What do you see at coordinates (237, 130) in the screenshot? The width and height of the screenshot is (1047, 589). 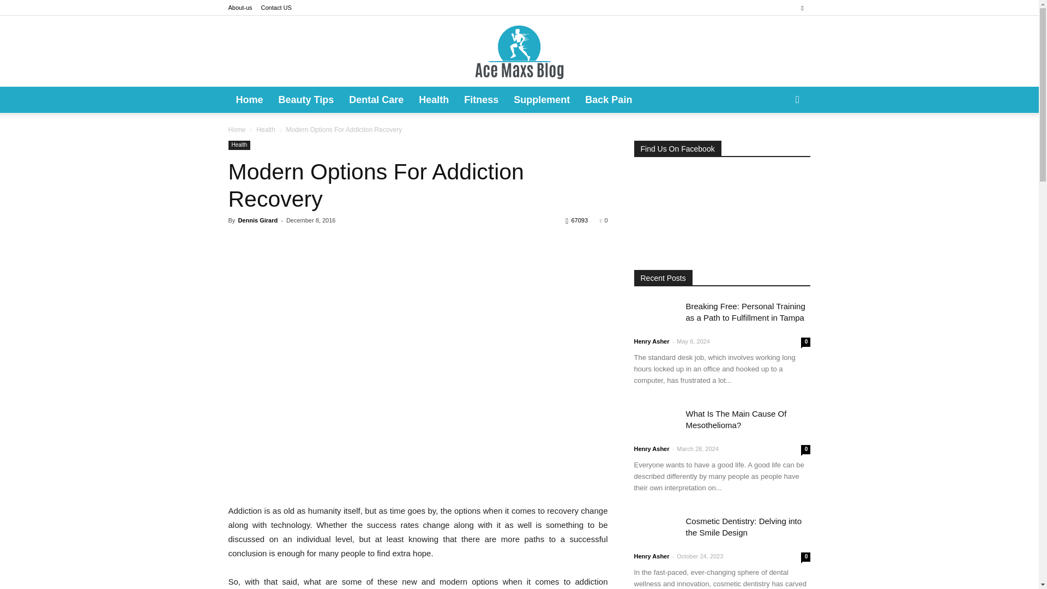 I see `Home` at bounding box center [237, 130].